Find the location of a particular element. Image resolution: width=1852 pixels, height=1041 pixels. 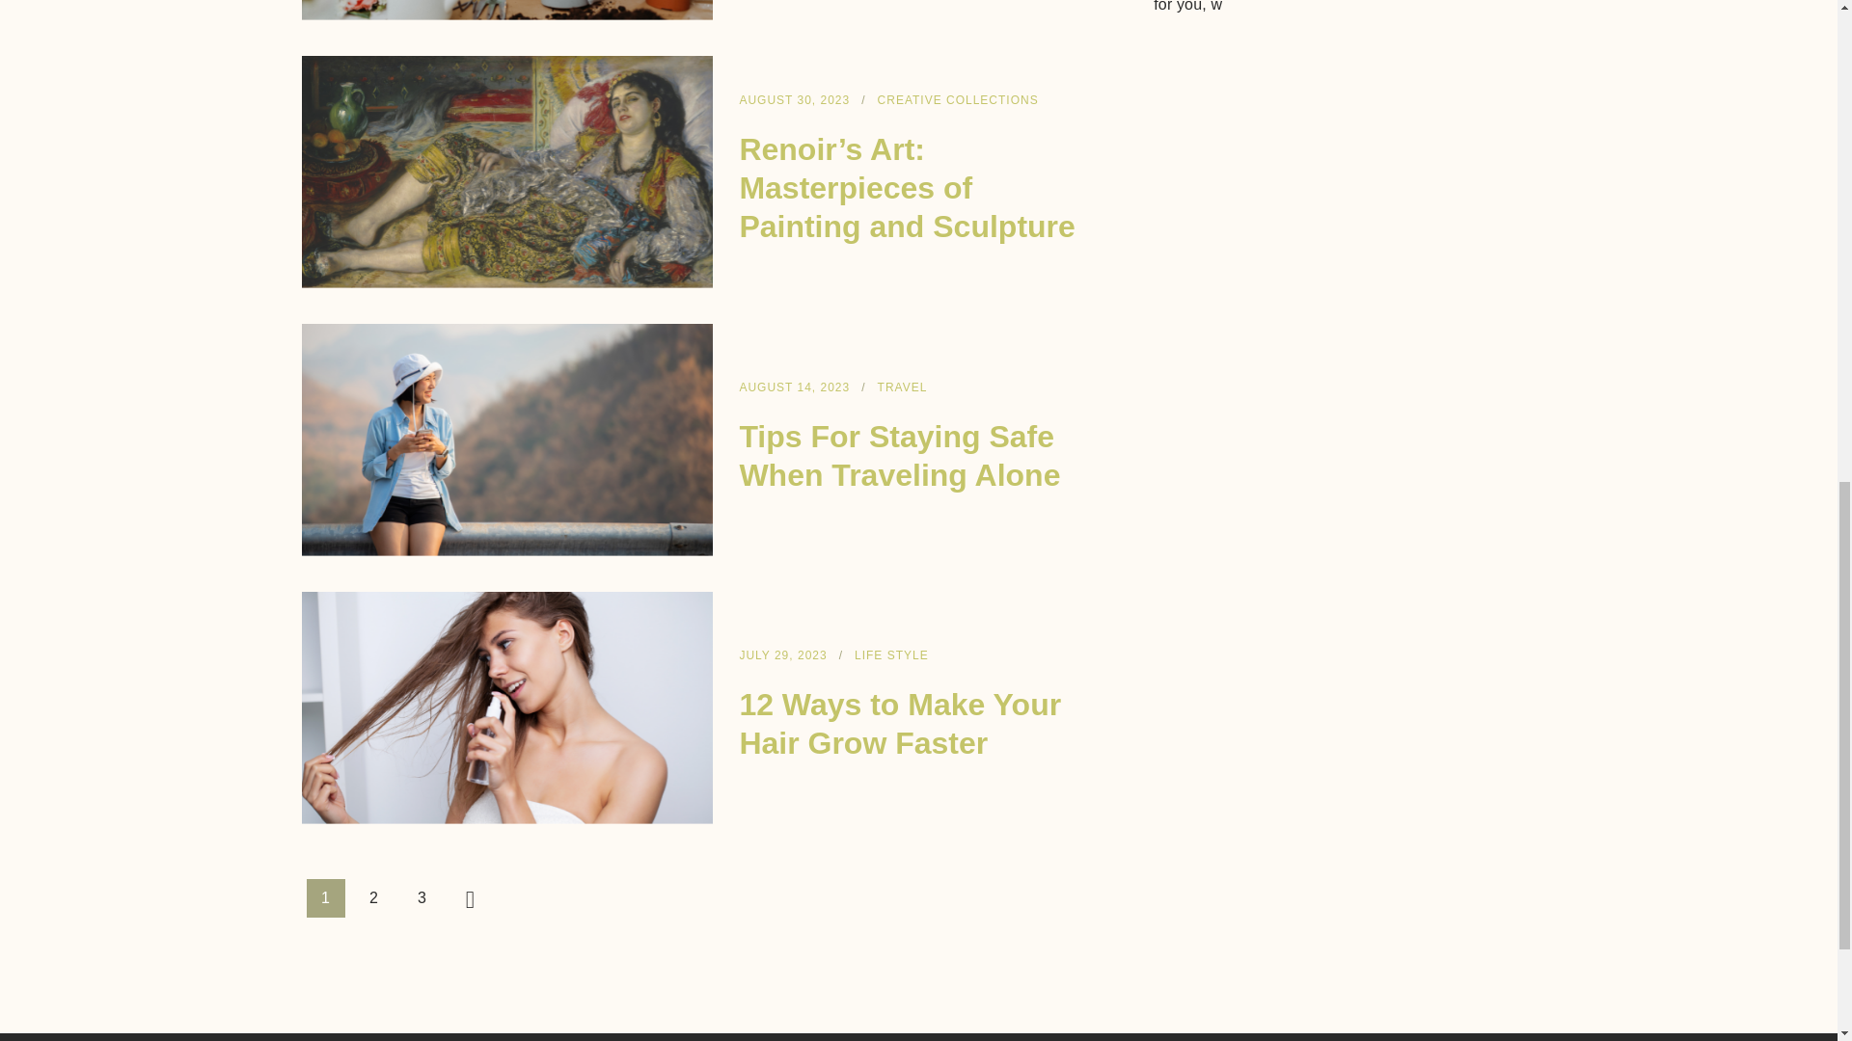

Tips For Staying Safe When Traveling Alone is located at coordinates (899, 455).